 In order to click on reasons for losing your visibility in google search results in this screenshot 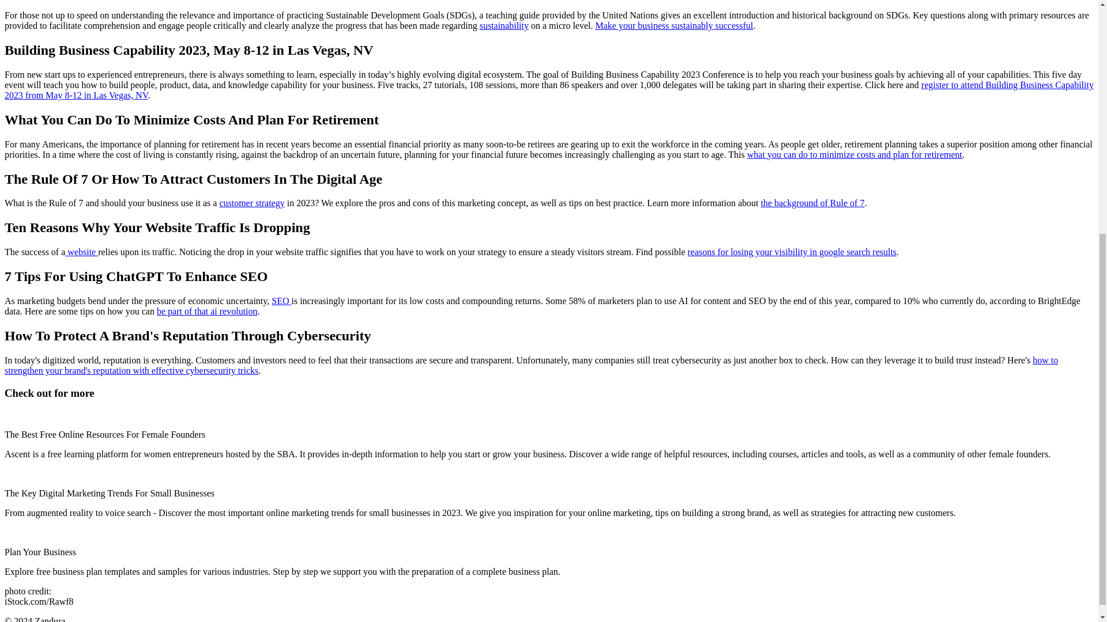, I will do `click(792, 252)`.